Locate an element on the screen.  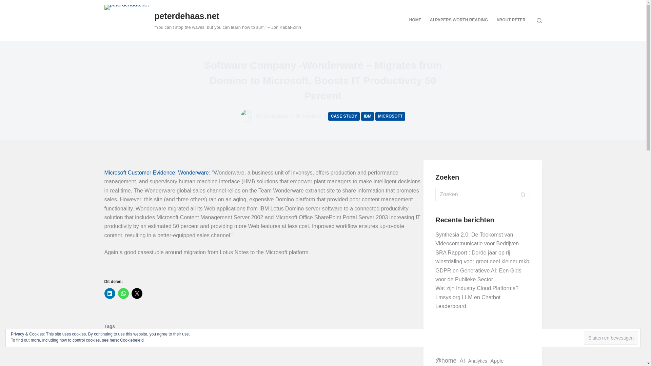
PETER DE HAAS is located at coordinates (272, 116).